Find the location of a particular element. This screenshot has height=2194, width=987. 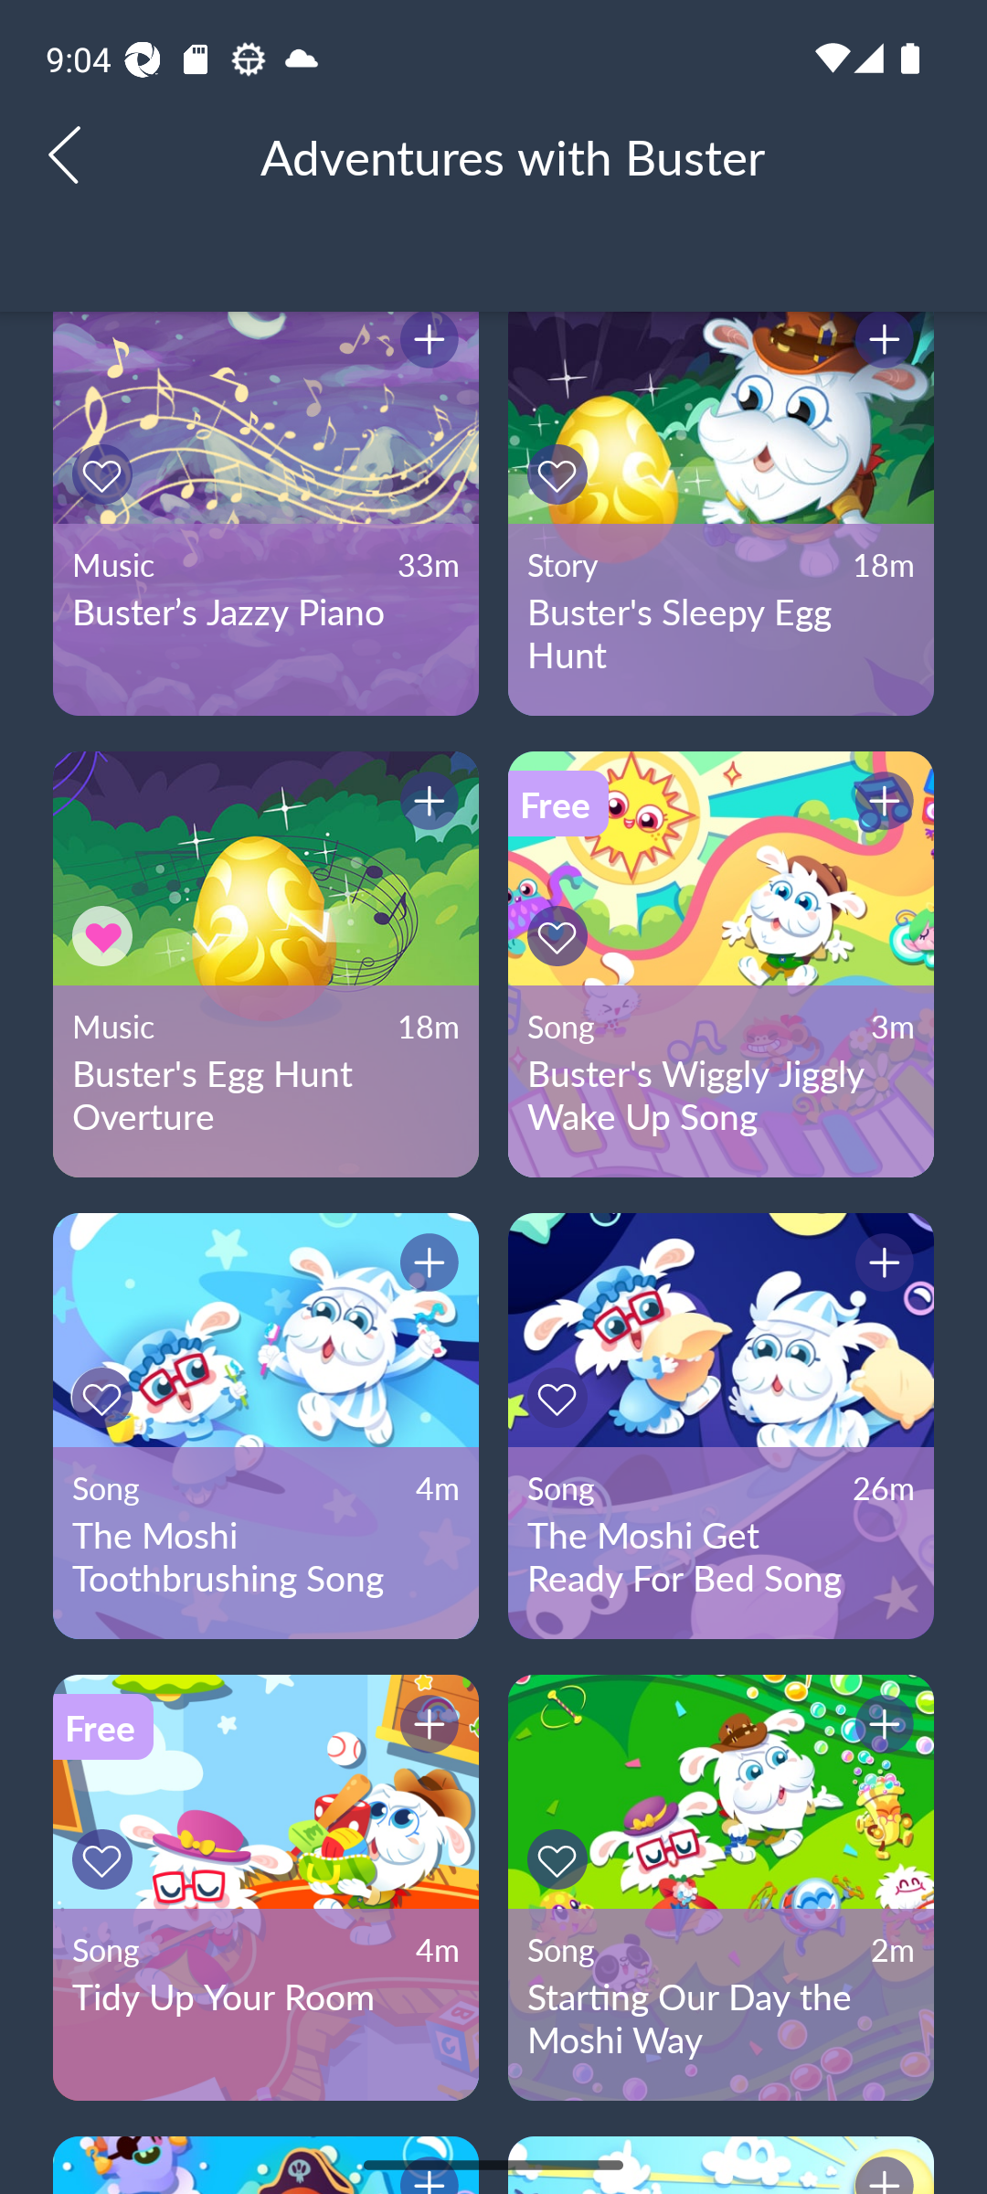

Button is located at coordinates (880, 1267).